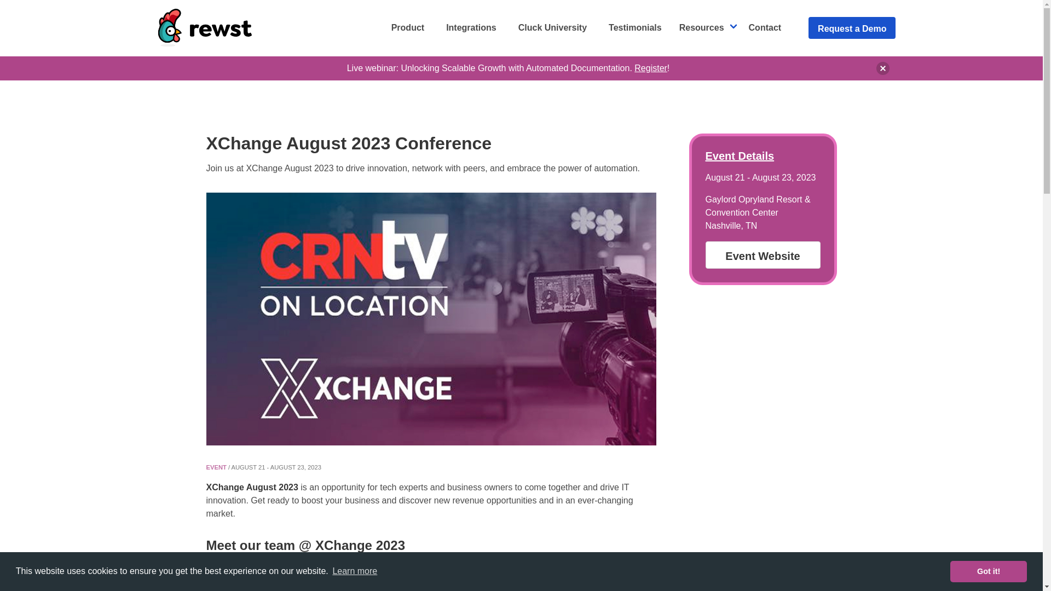  What do you see at coordinates (635, 28) in the screenshot?
I see `Testimonials` at bounding box center [635, 28].